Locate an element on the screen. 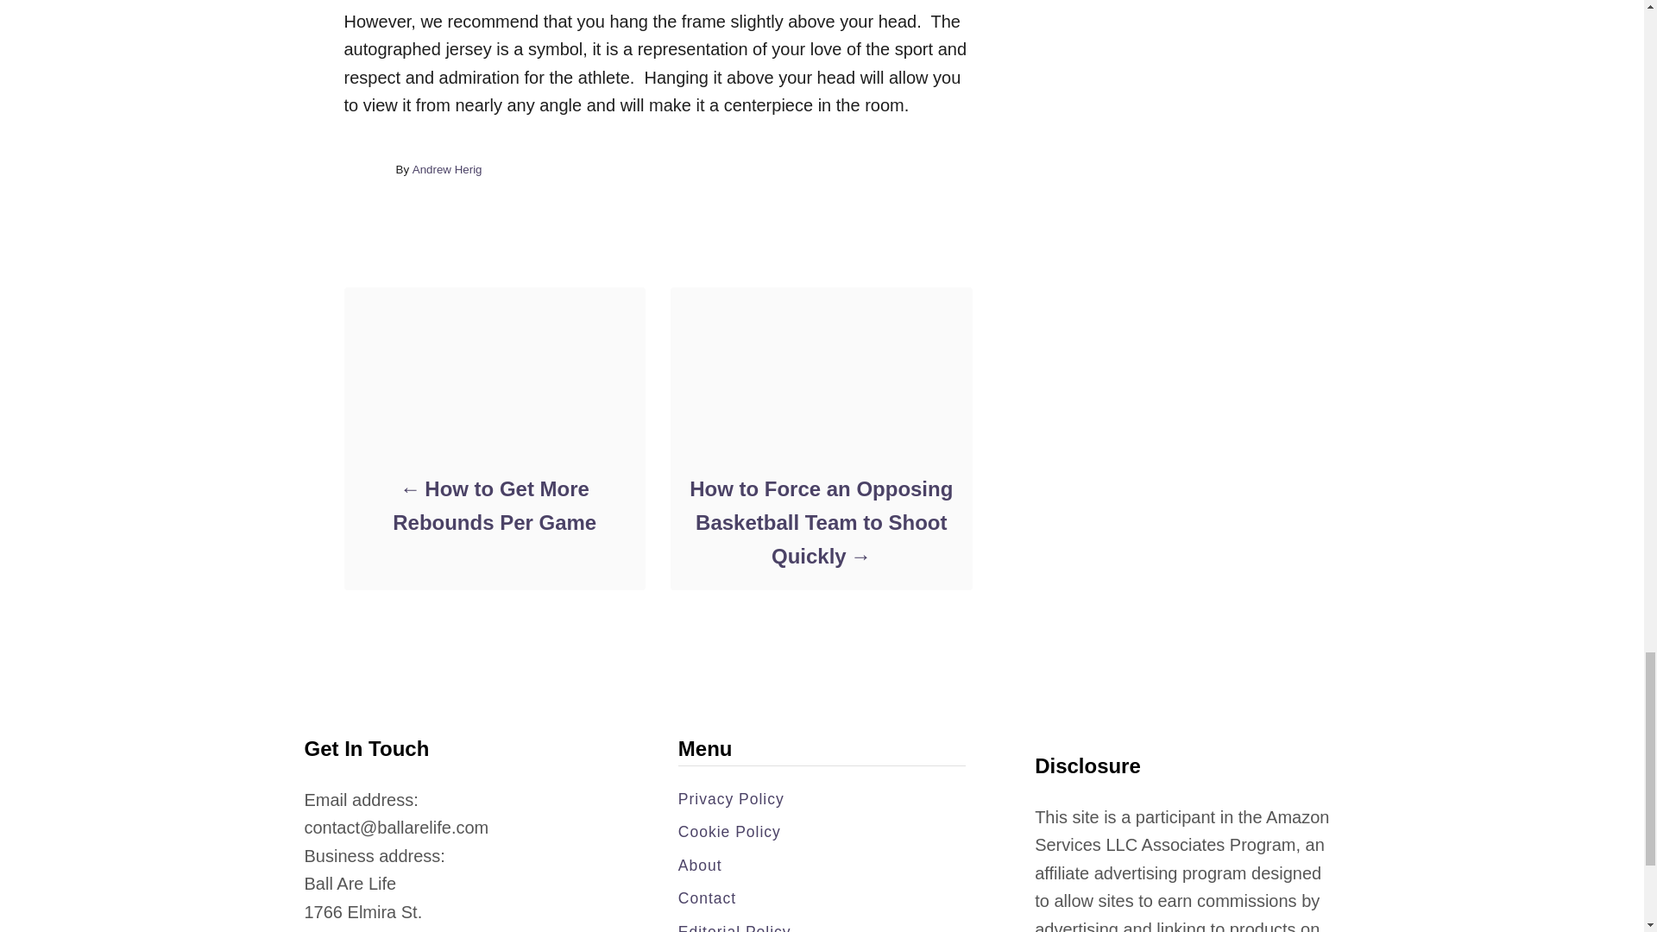 Image resolution: width=1657 pixels, height=932 pixels. Editorial Policy is located at coordinates (822, 925).